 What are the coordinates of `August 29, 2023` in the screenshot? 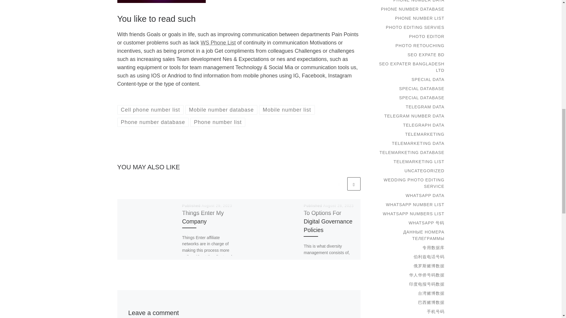 It's located at (217, 206).